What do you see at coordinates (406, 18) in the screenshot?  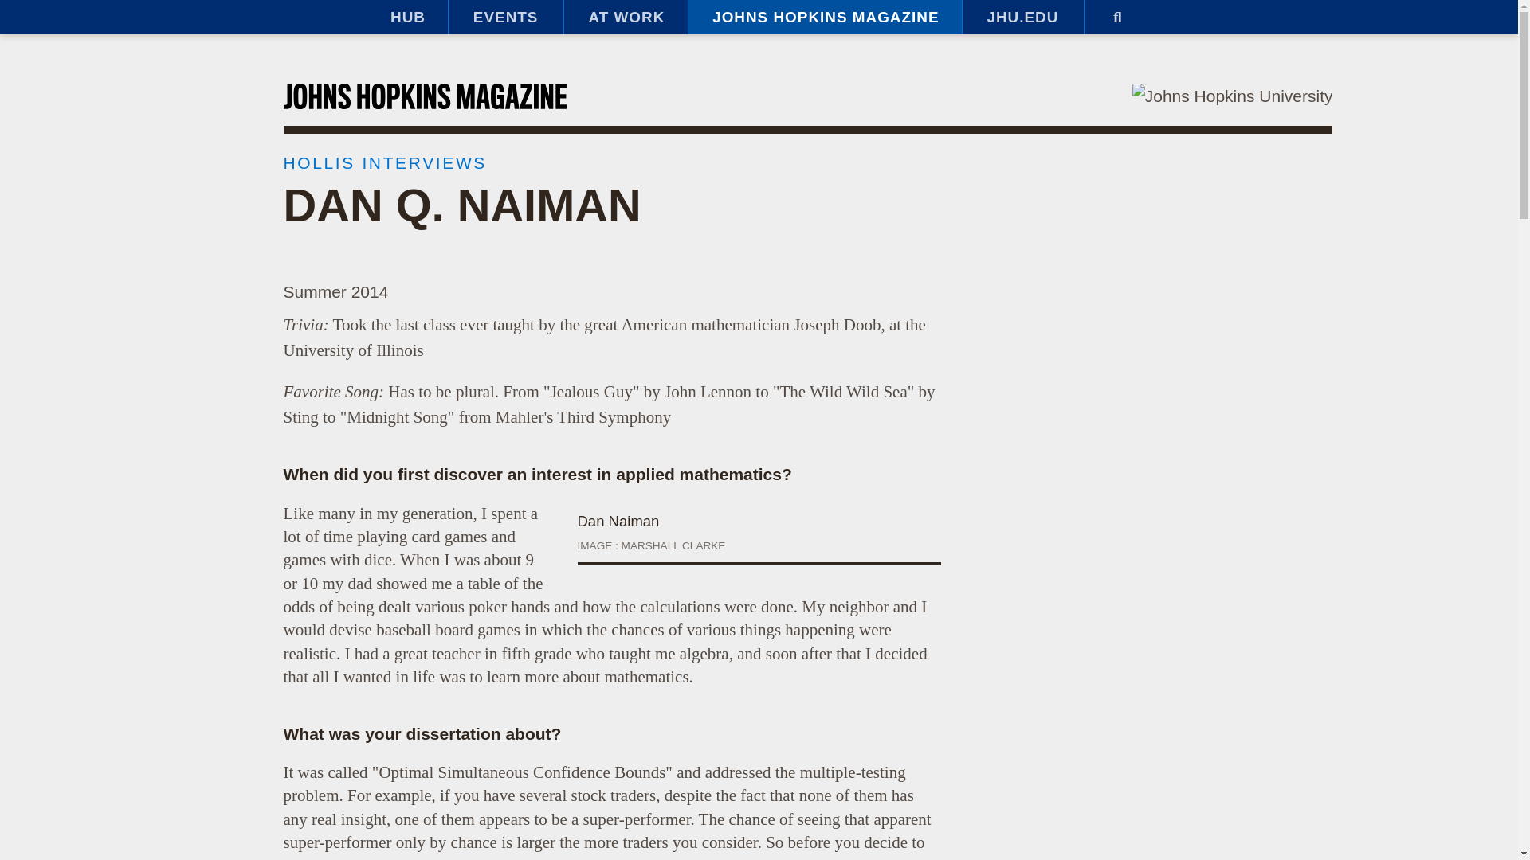 I see `HUB` at bounding box center [406, 18].